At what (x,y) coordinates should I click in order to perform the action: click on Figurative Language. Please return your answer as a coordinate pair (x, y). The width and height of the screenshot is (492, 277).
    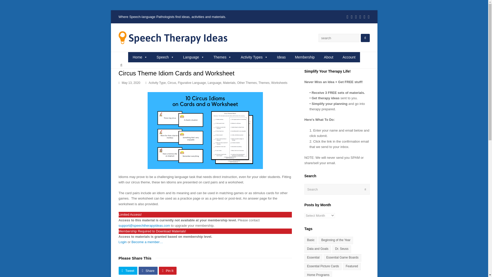
    Looking at the image, I should click on (192, 83).